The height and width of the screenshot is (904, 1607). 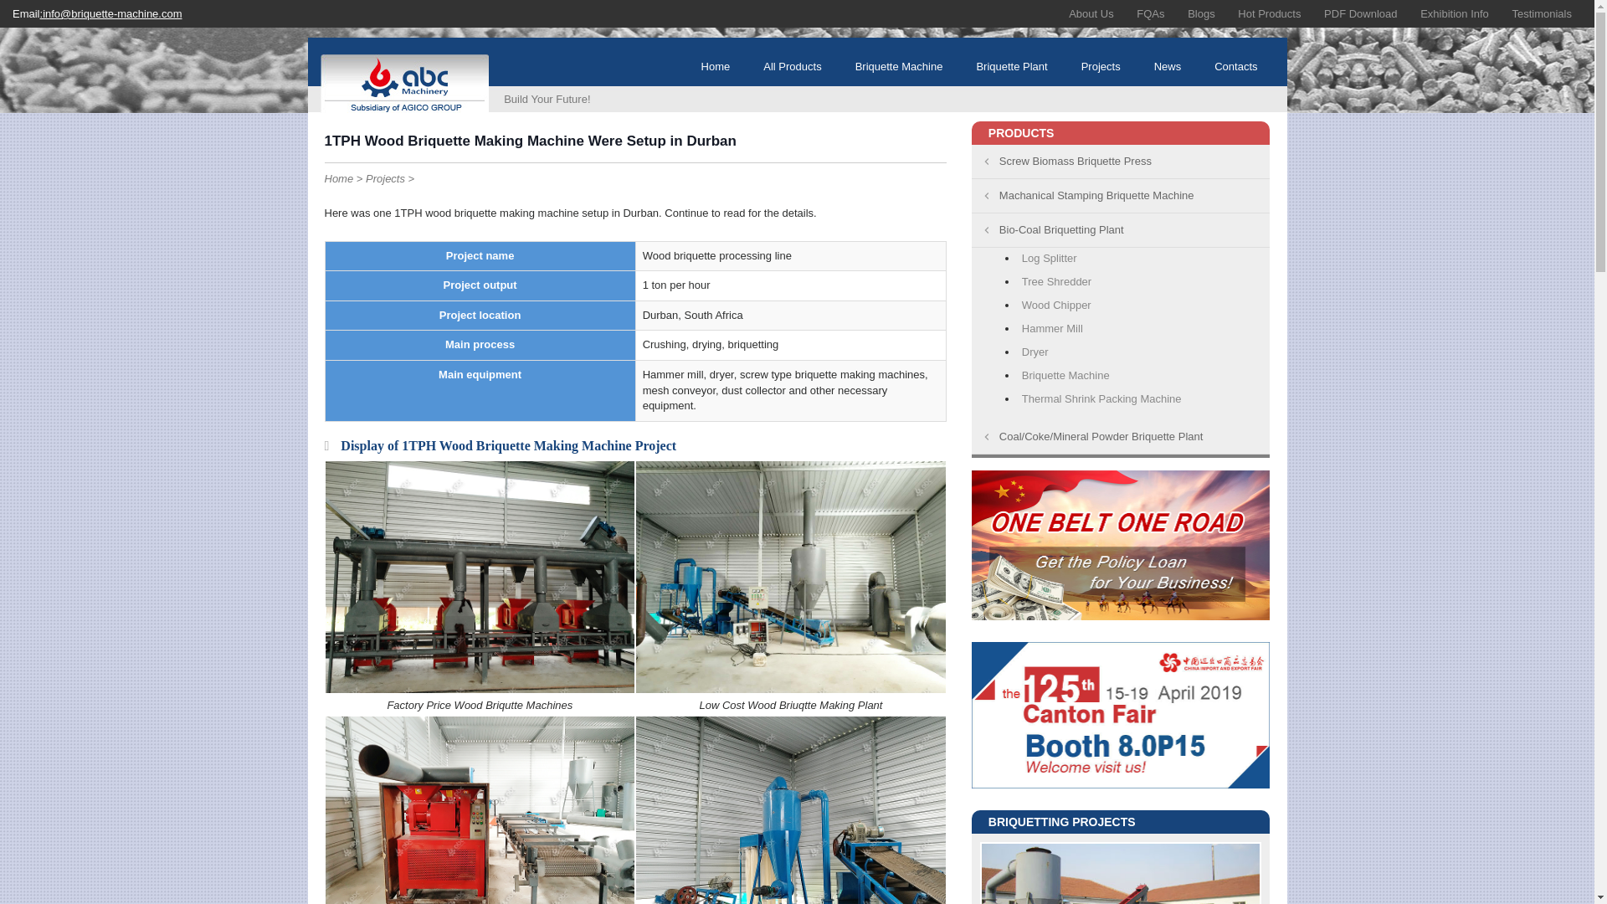 I want to click on All Products, so click(x=792, y=67).